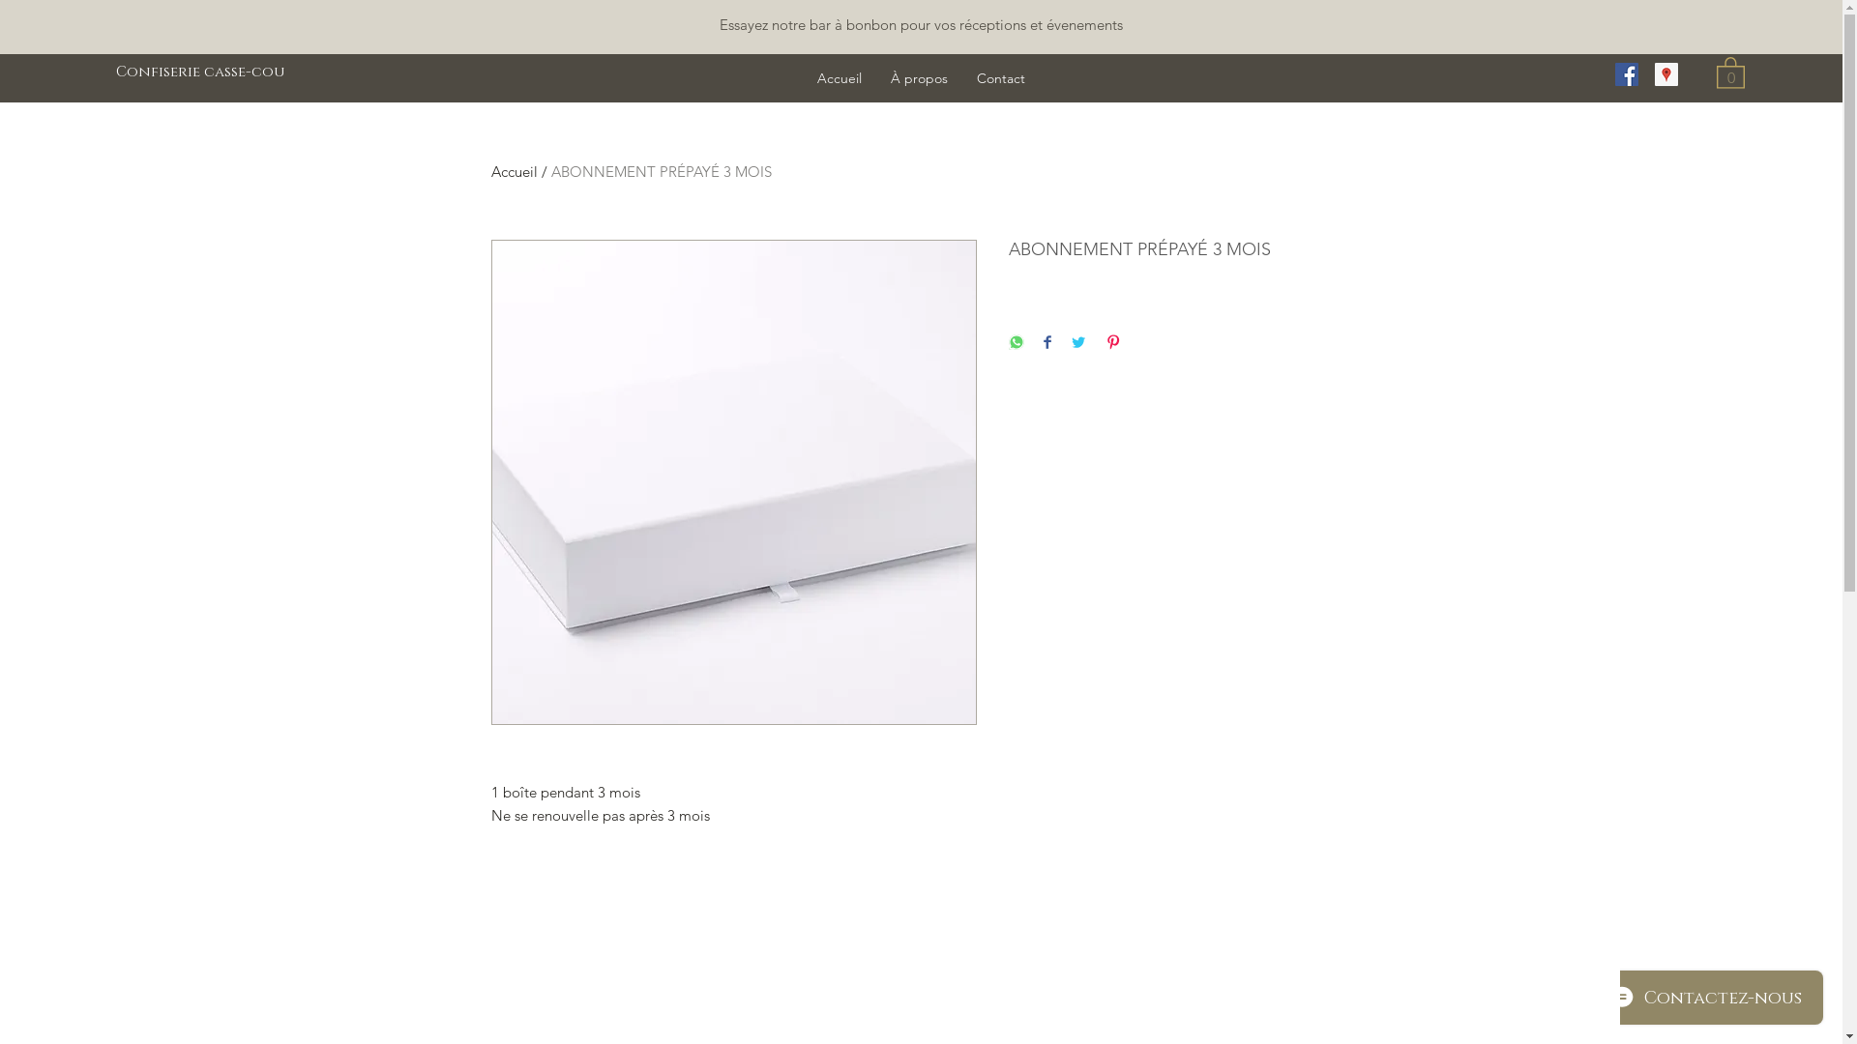  What do you see at coordinates (1731, 72) in the screenshot?
I see `0` at bounding box center [1731, 72].